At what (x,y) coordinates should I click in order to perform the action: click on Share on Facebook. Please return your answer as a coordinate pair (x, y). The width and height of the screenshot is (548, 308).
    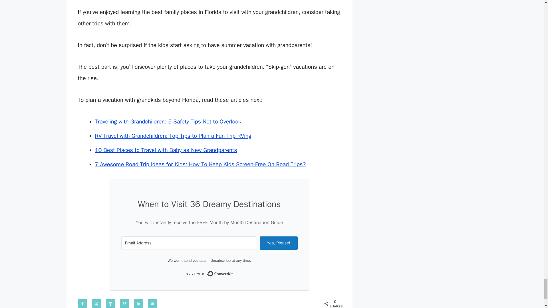
    Looking at the image, I should click on (82, 303).